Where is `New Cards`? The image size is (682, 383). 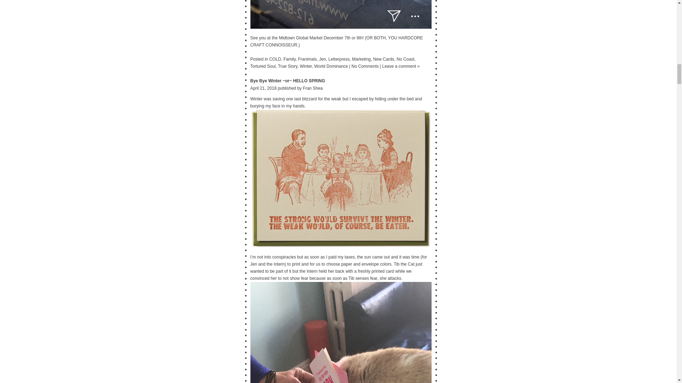 New Cards is located at coordinates (384, 59).